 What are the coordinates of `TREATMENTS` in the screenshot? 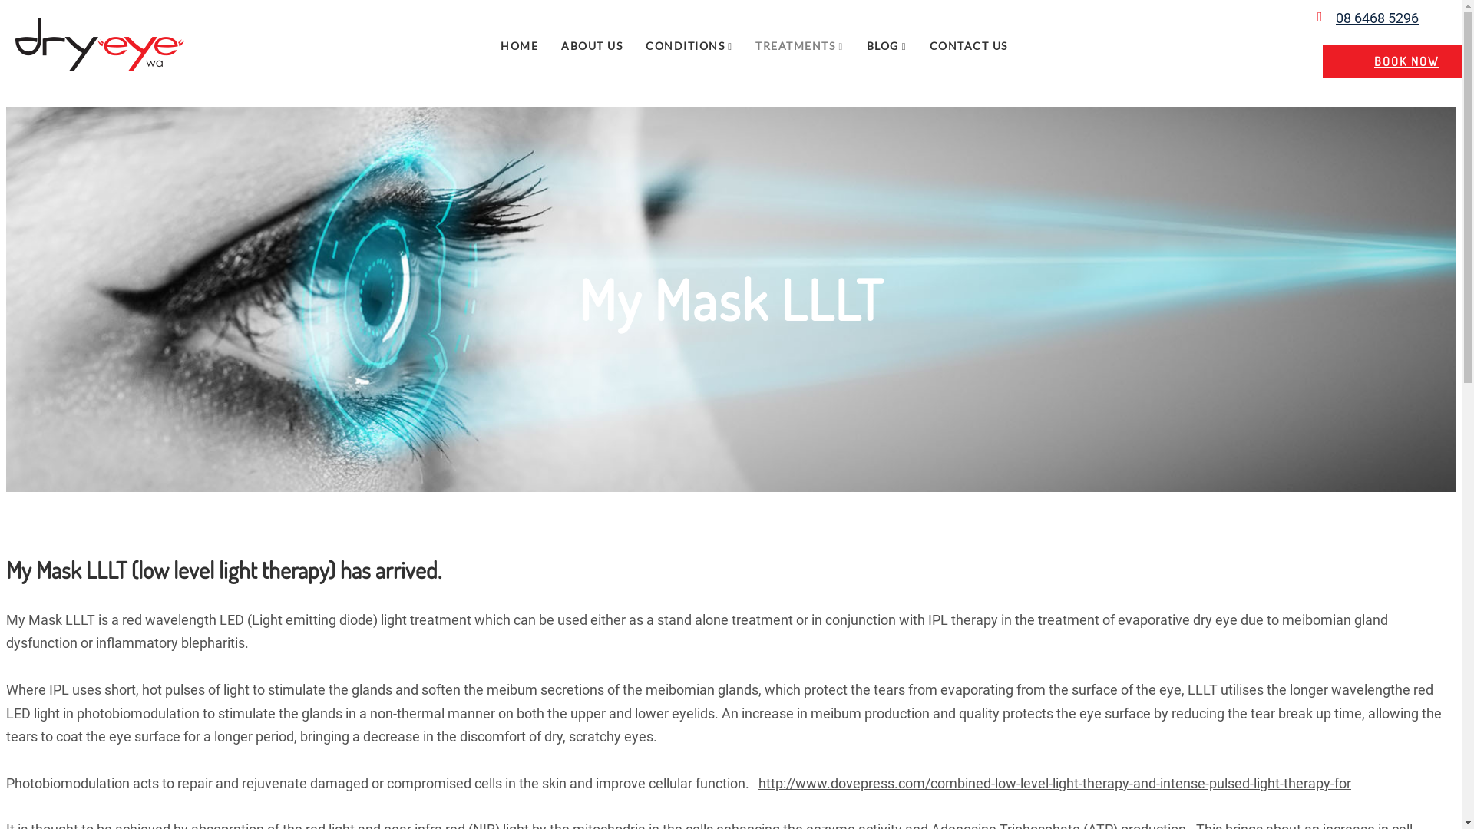 It's located at (798, 46).